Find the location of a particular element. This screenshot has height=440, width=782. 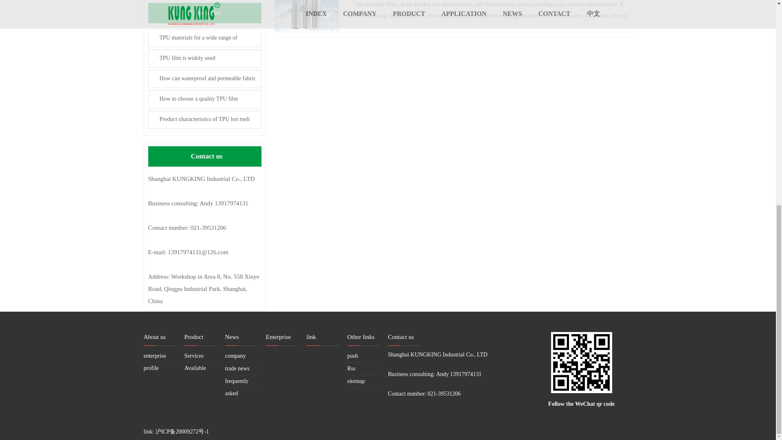

Rss is located at coordinates (351, 368).